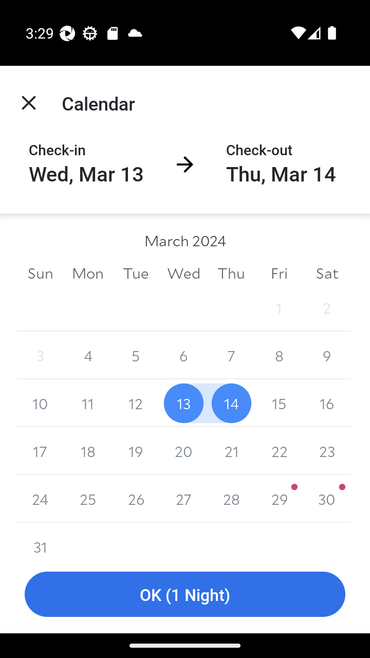 The image size is (370, 658). I want to click on OK (1 Night), so click(185, 594).